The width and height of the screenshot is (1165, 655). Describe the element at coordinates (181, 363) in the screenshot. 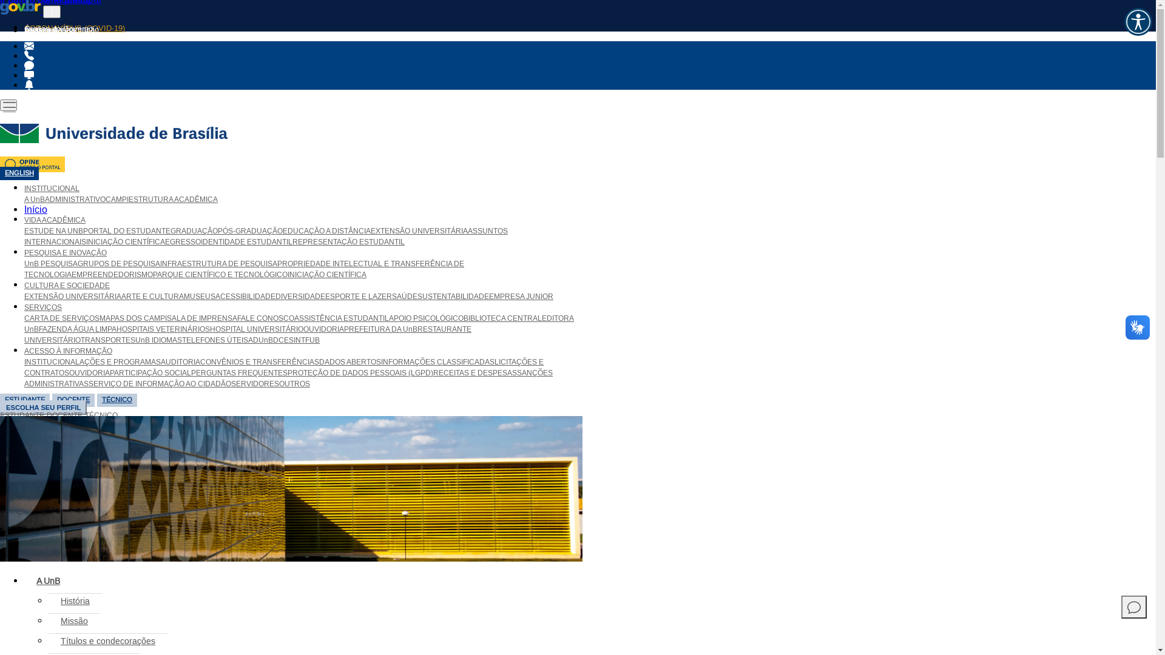

I see `AUDITORIA` at that location.